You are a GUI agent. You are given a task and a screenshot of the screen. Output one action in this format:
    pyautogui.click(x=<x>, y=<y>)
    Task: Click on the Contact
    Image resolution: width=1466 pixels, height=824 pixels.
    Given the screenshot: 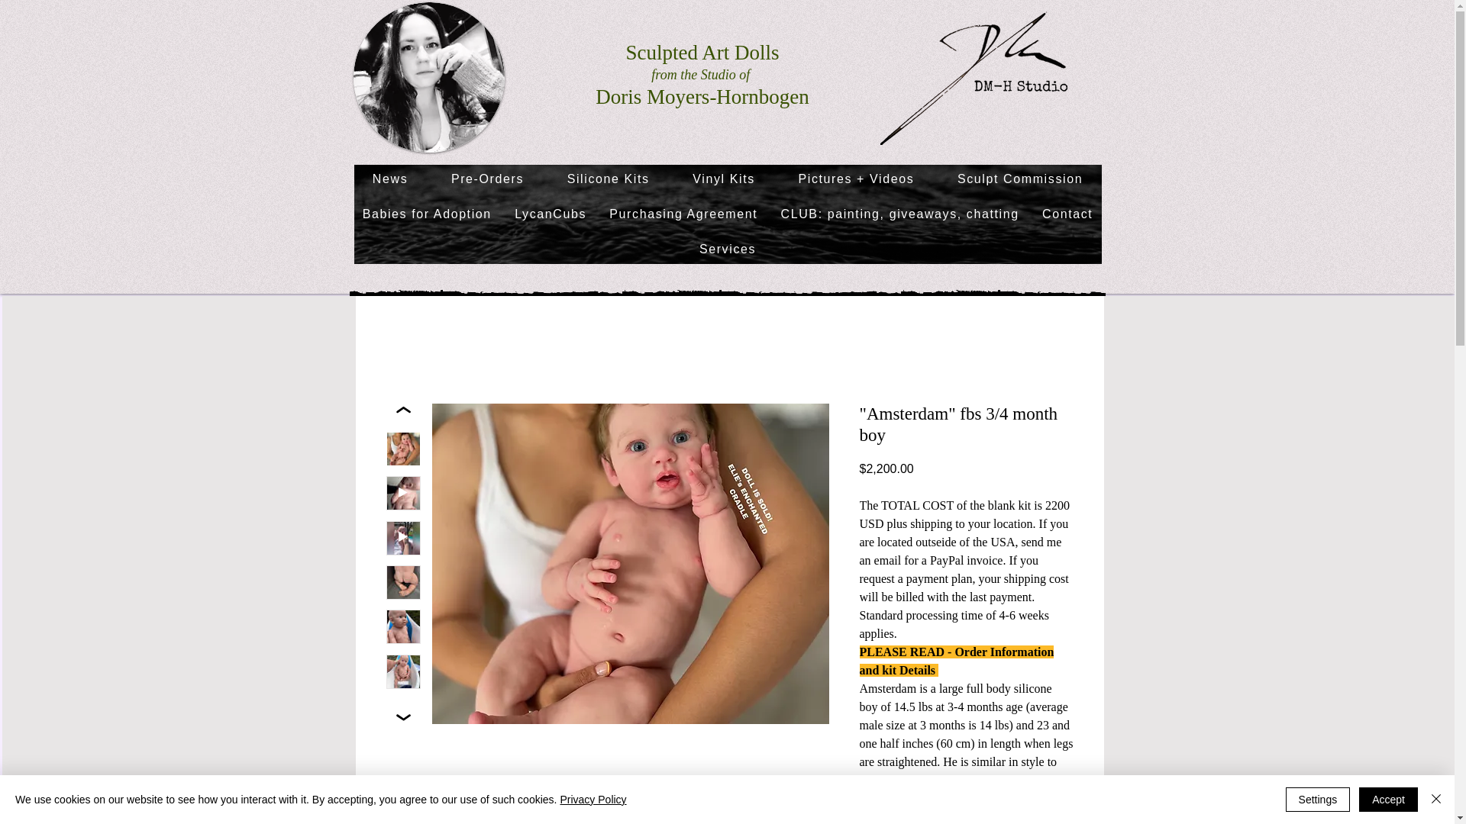 What is the action you would take?
    pyautogui.click(x=1067, y=214)
    